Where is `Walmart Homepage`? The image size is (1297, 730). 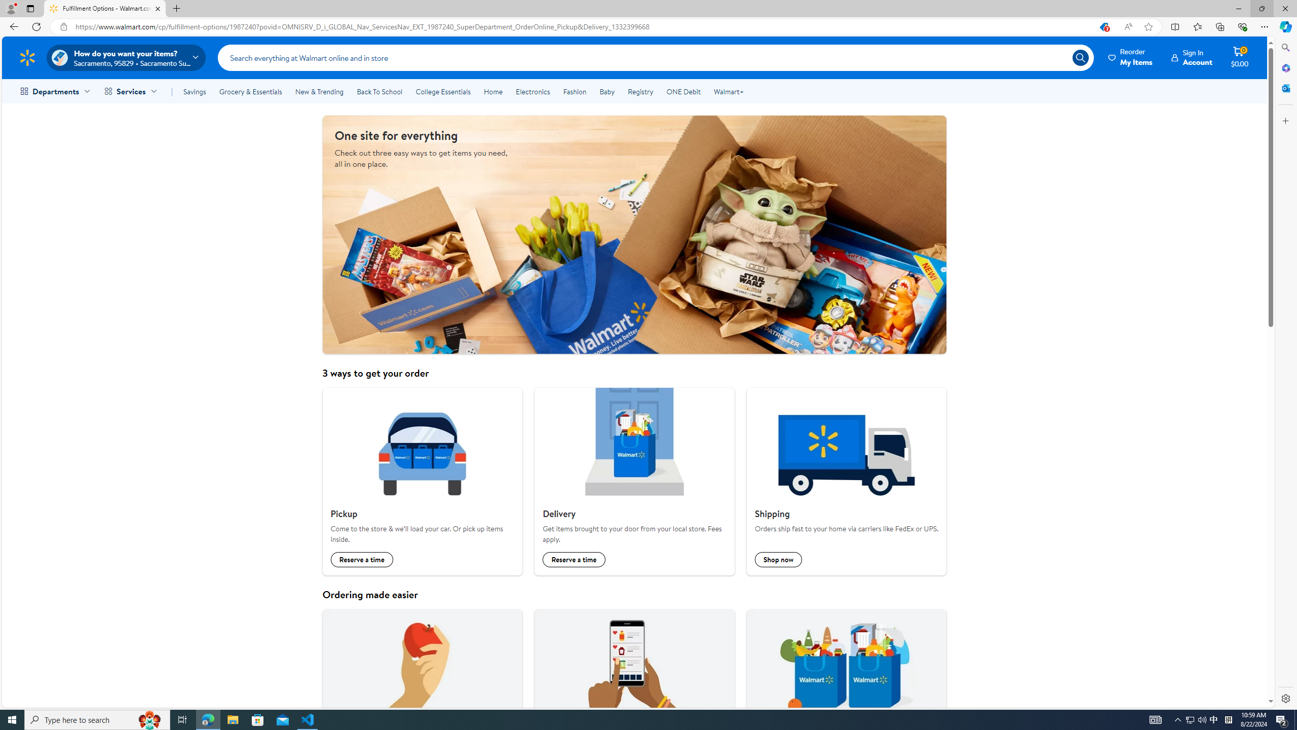 Walmart Homepage is located at coordinates (27, 57).